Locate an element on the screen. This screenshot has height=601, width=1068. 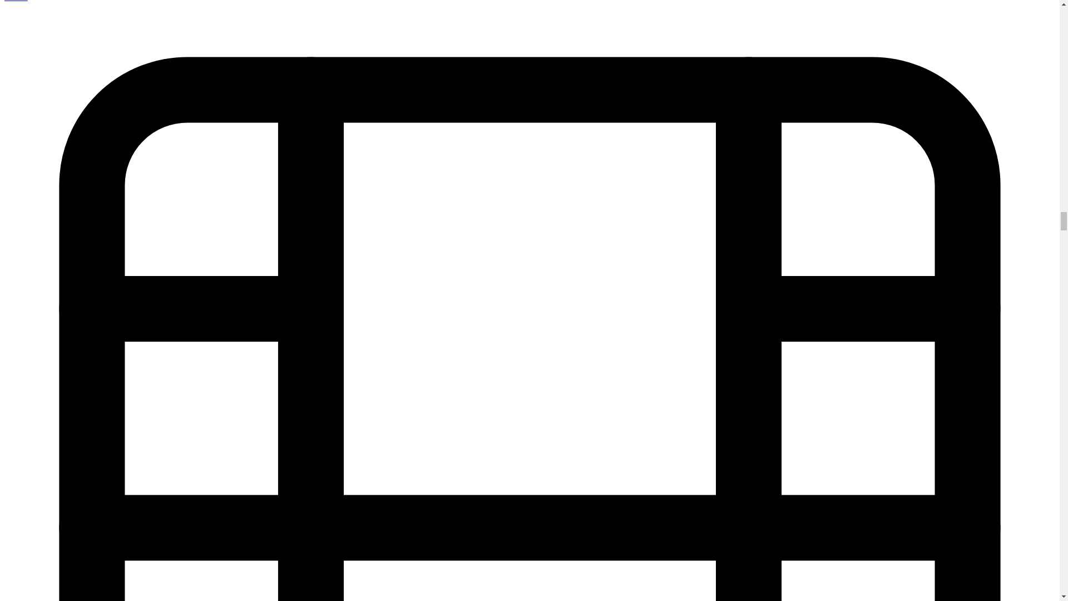
Vector is located at coordinates (16, 1).